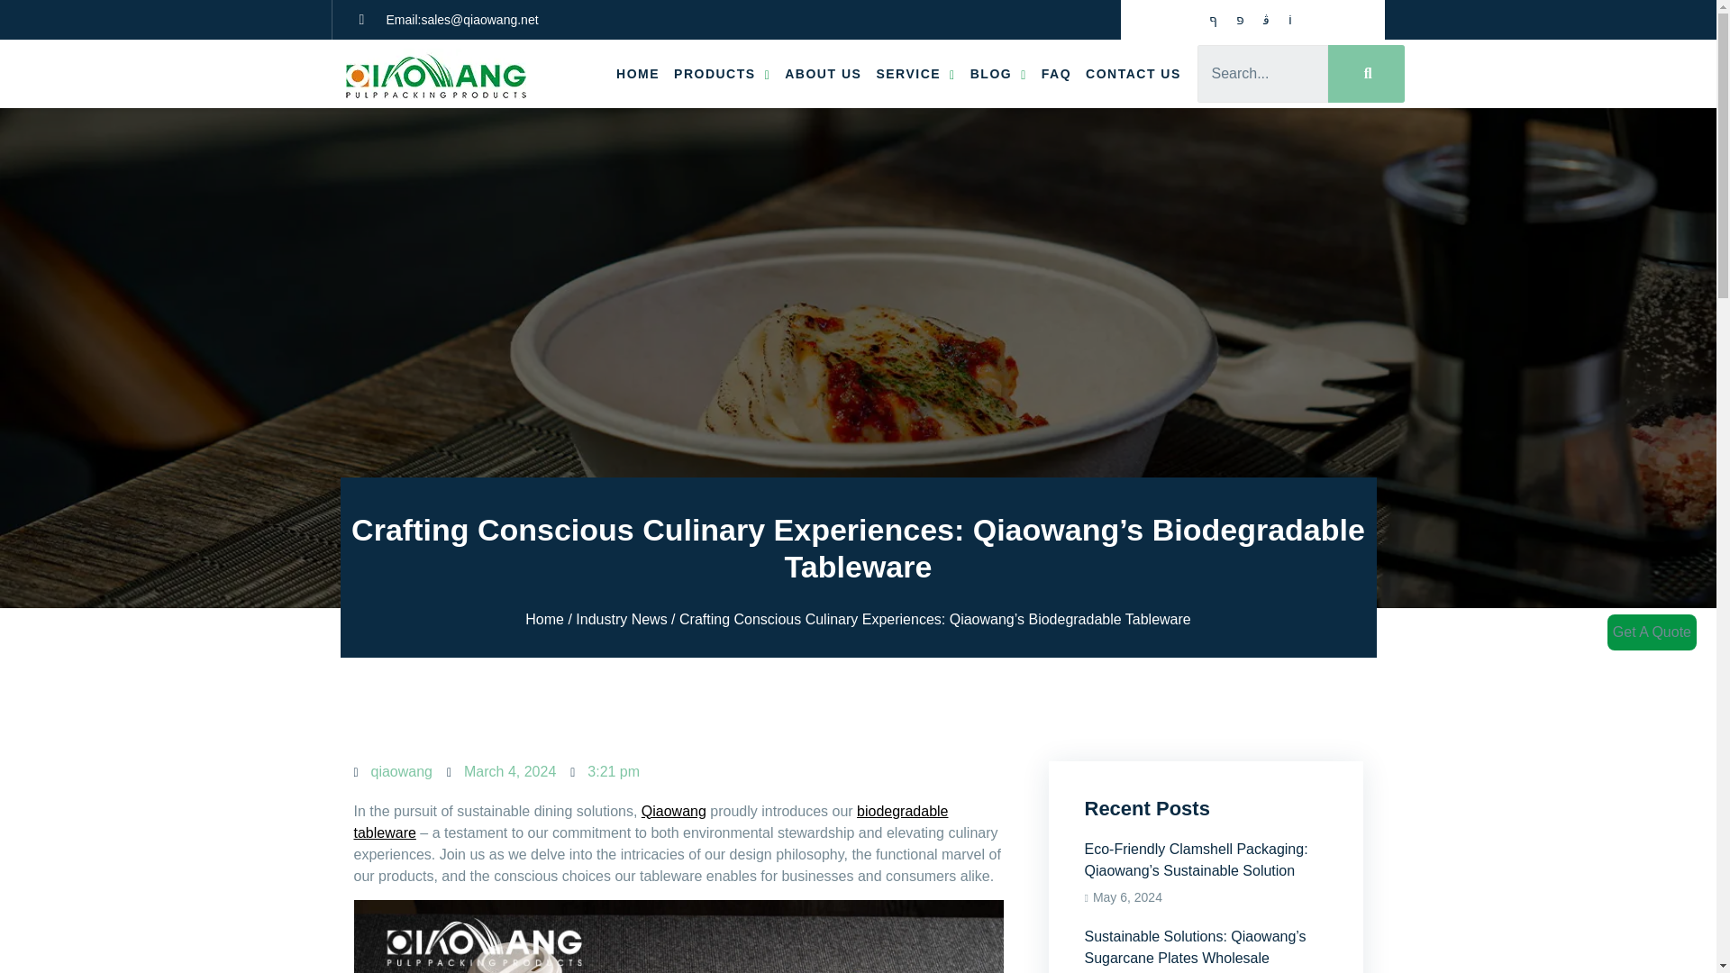 Image resolution: width=1730 pixels, height=973 pixels. What do you see at coordinates (1134, 73) in the screenshot?
I see `CONTACT US` at bounding box center [1134, 73].